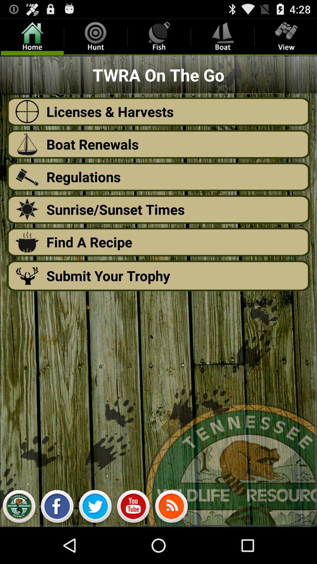 The image size is (317, 564). I want to click on wi-fi, so click(171, 508).